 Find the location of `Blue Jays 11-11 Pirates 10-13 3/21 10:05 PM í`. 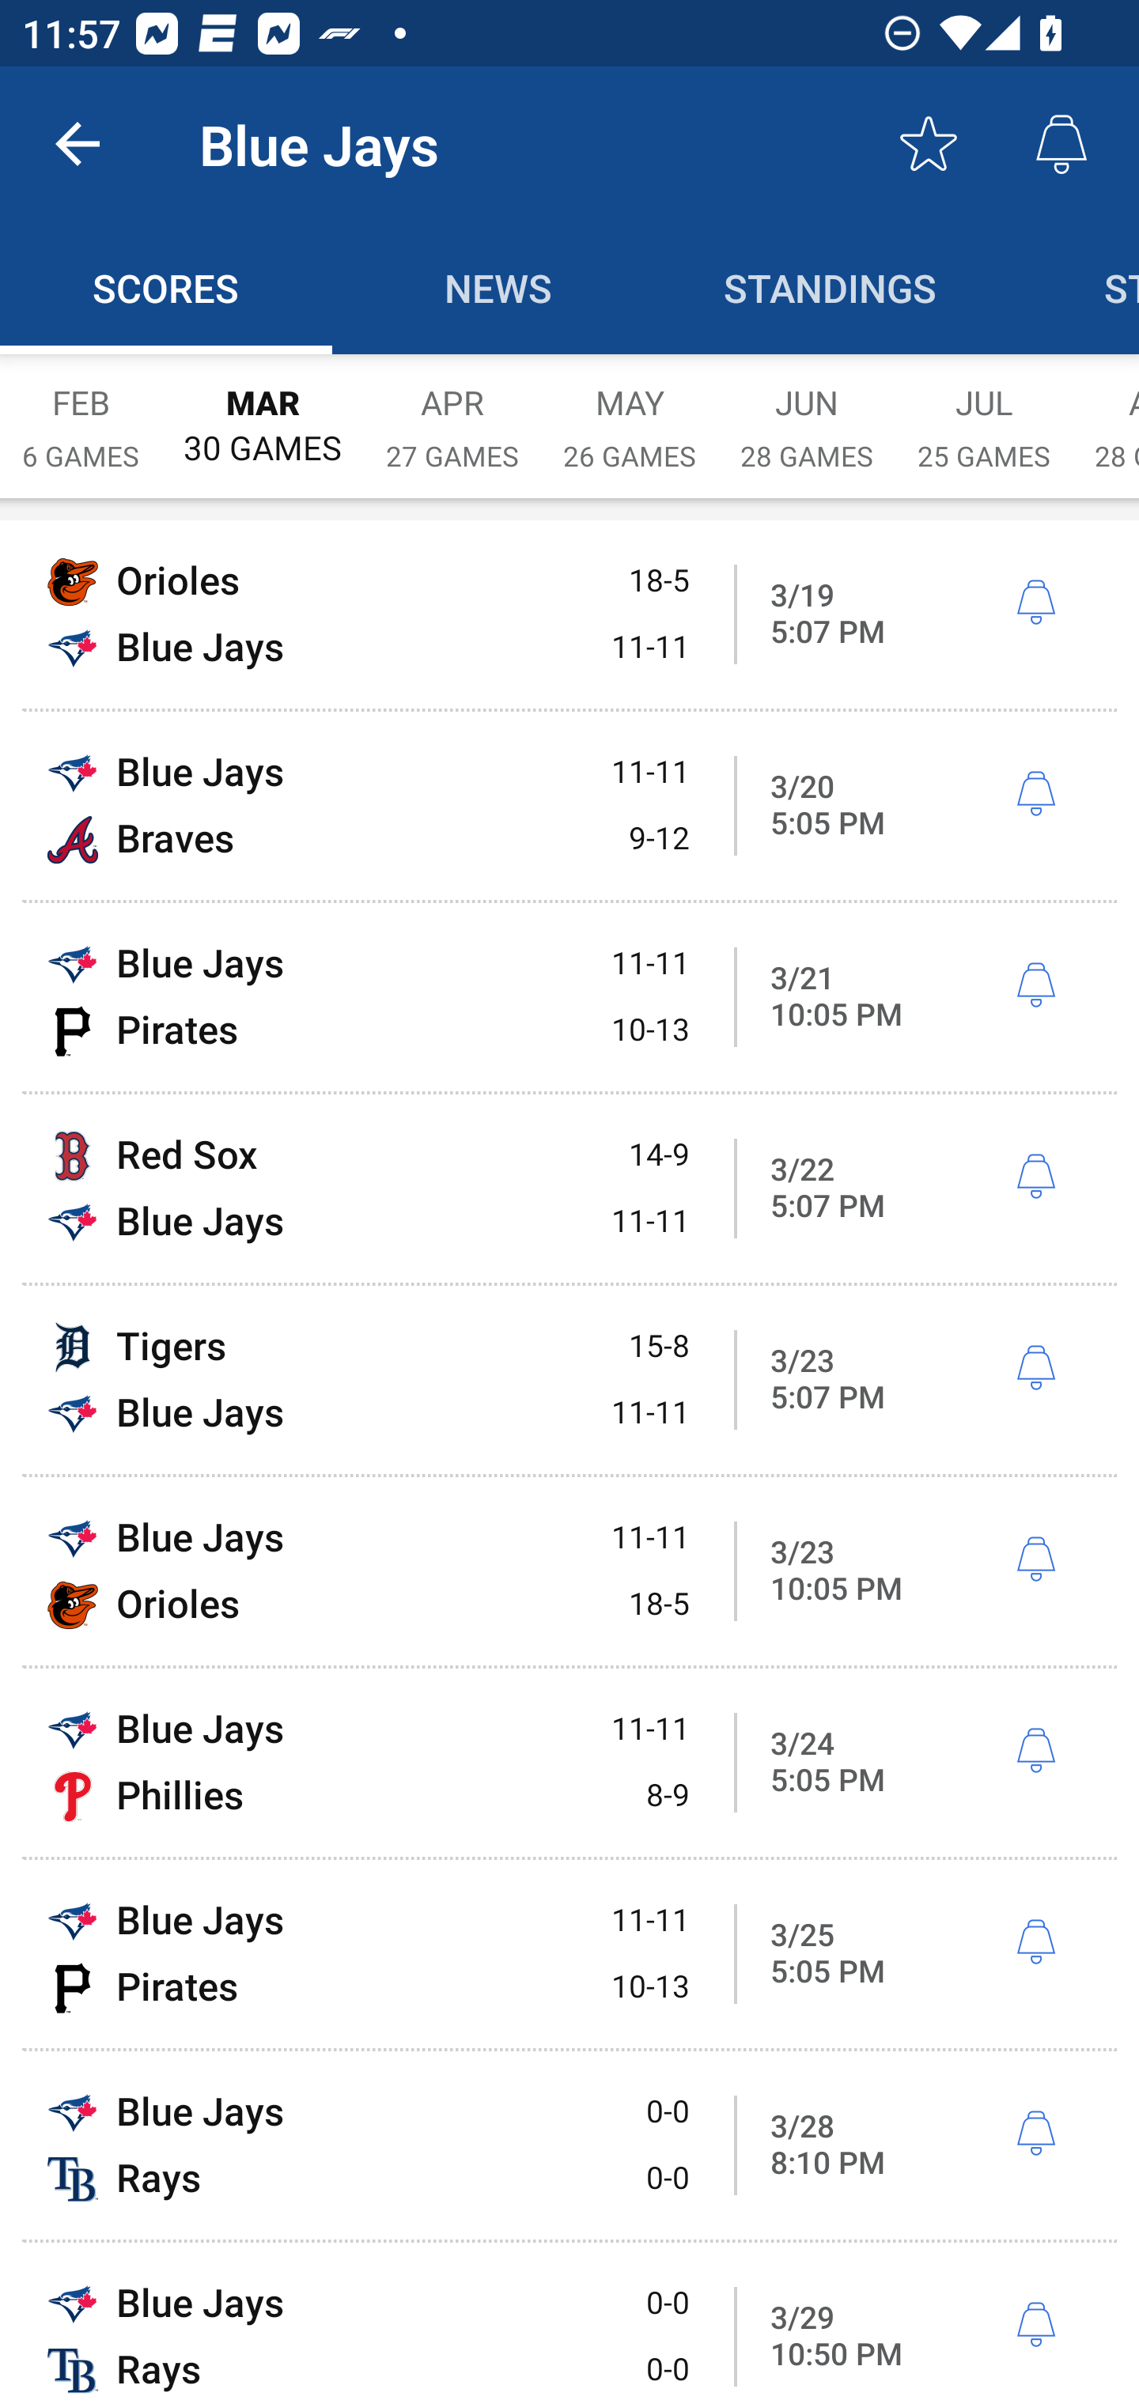

Blue Jays 11-11 Pirates 10-13 3/21 10:05 PM í is located at coordinates (569, 998).